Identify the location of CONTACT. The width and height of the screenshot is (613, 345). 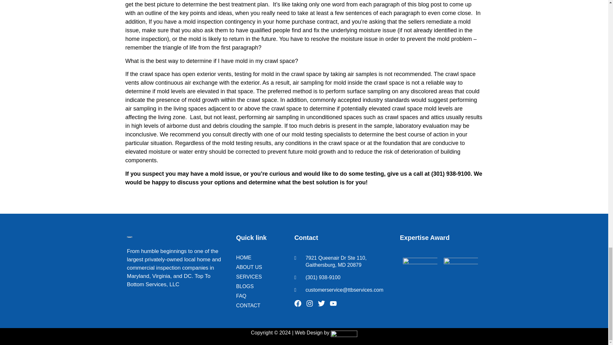
(261, 305).